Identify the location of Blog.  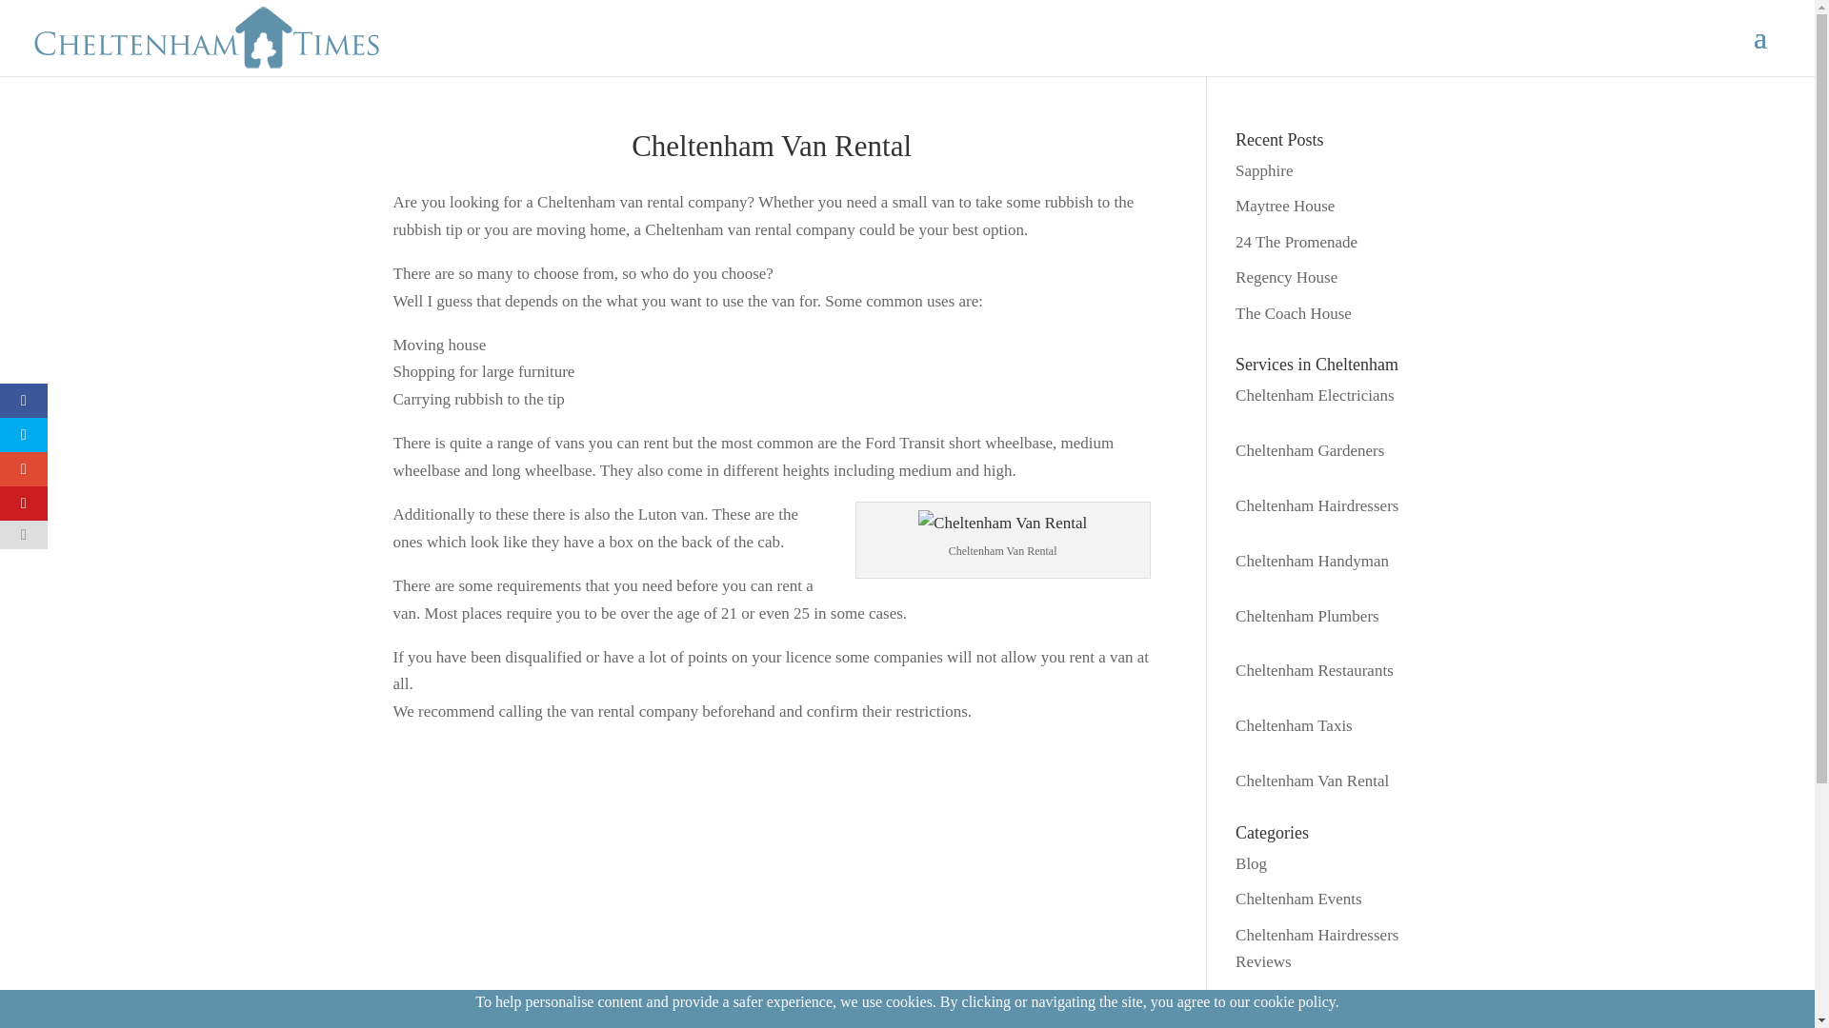
(1252, 862).